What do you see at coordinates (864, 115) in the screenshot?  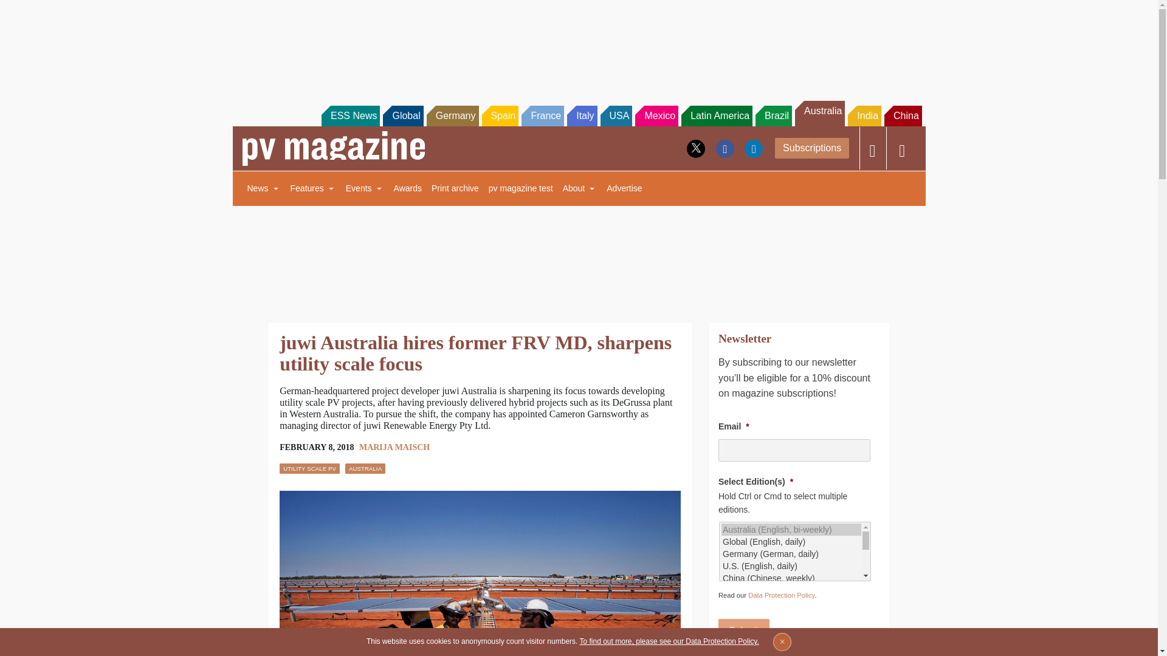 I see `India` at bounding box center [864, 115].